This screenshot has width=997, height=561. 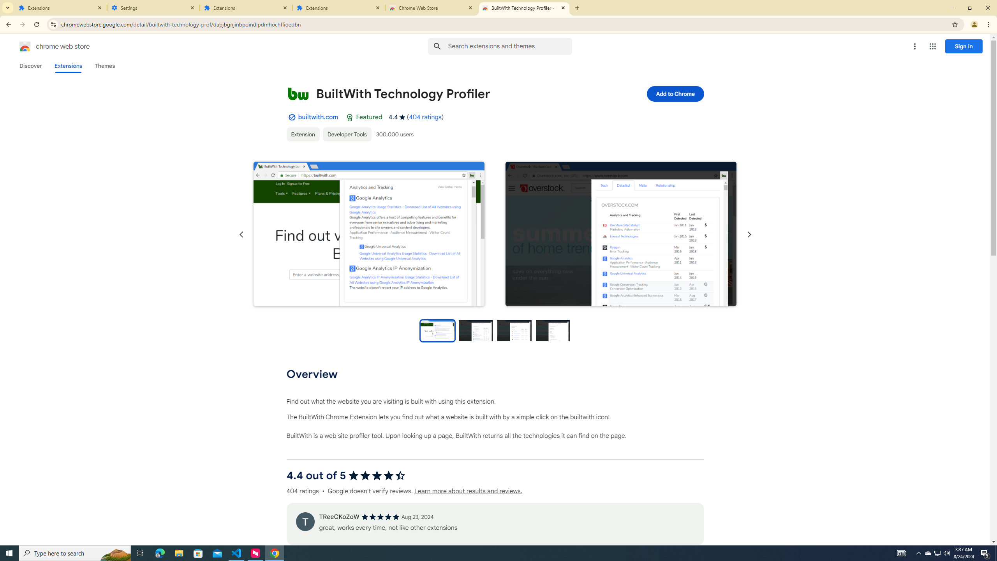 What do you see at coordinates (368, 235) in the screenshot?
I see `Item media 1 screenshot` at bounding box center [368, 235].